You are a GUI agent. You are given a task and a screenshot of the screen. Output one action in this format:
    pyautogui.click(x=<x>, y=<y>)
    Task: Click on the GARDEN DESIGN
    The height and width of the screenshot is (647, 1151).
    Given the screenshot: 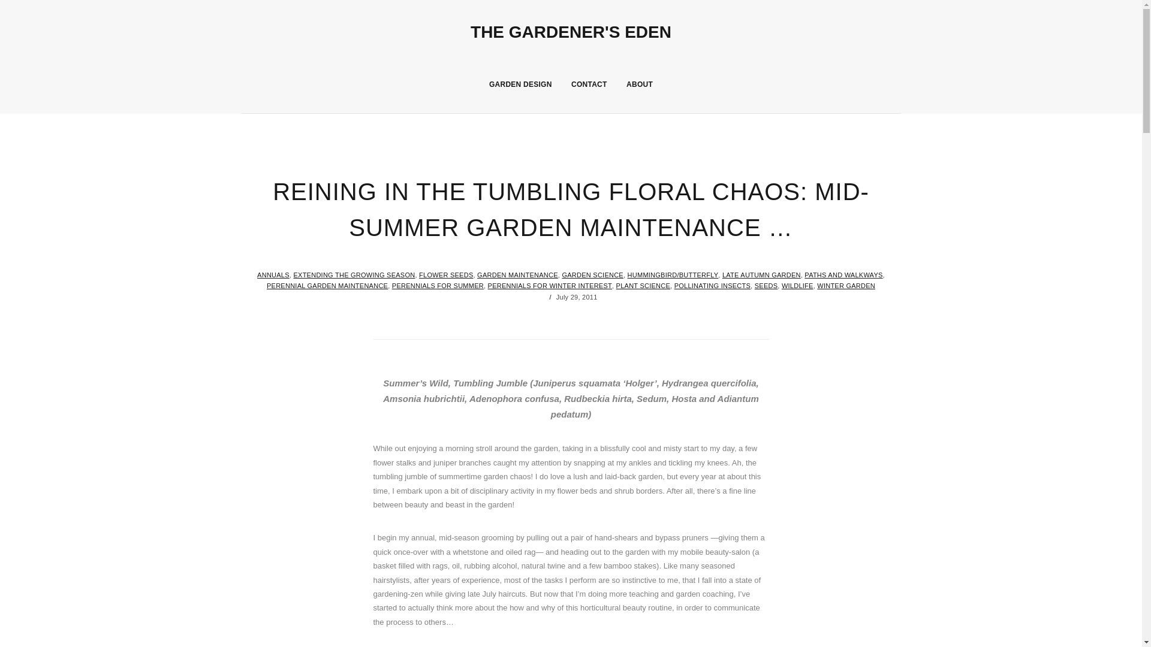 What is the action you would take?
    pyautogui.click(x=520, y=84)
    